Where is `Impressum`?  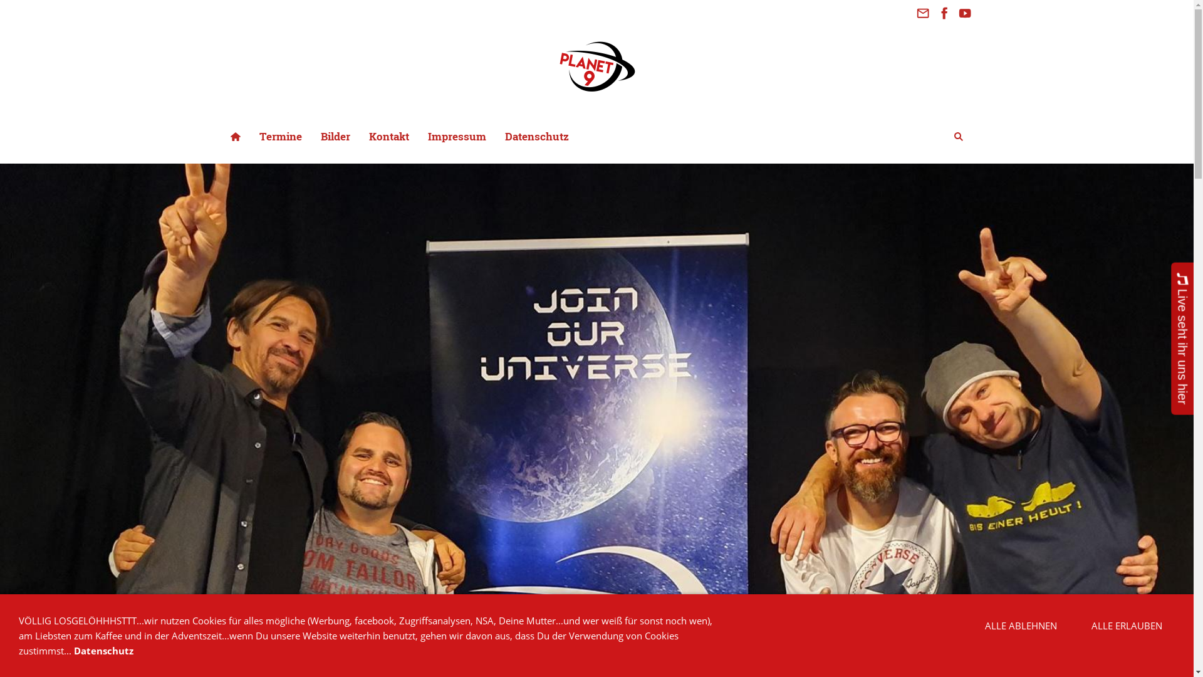 Impressum is located at coordinates (457, 137).